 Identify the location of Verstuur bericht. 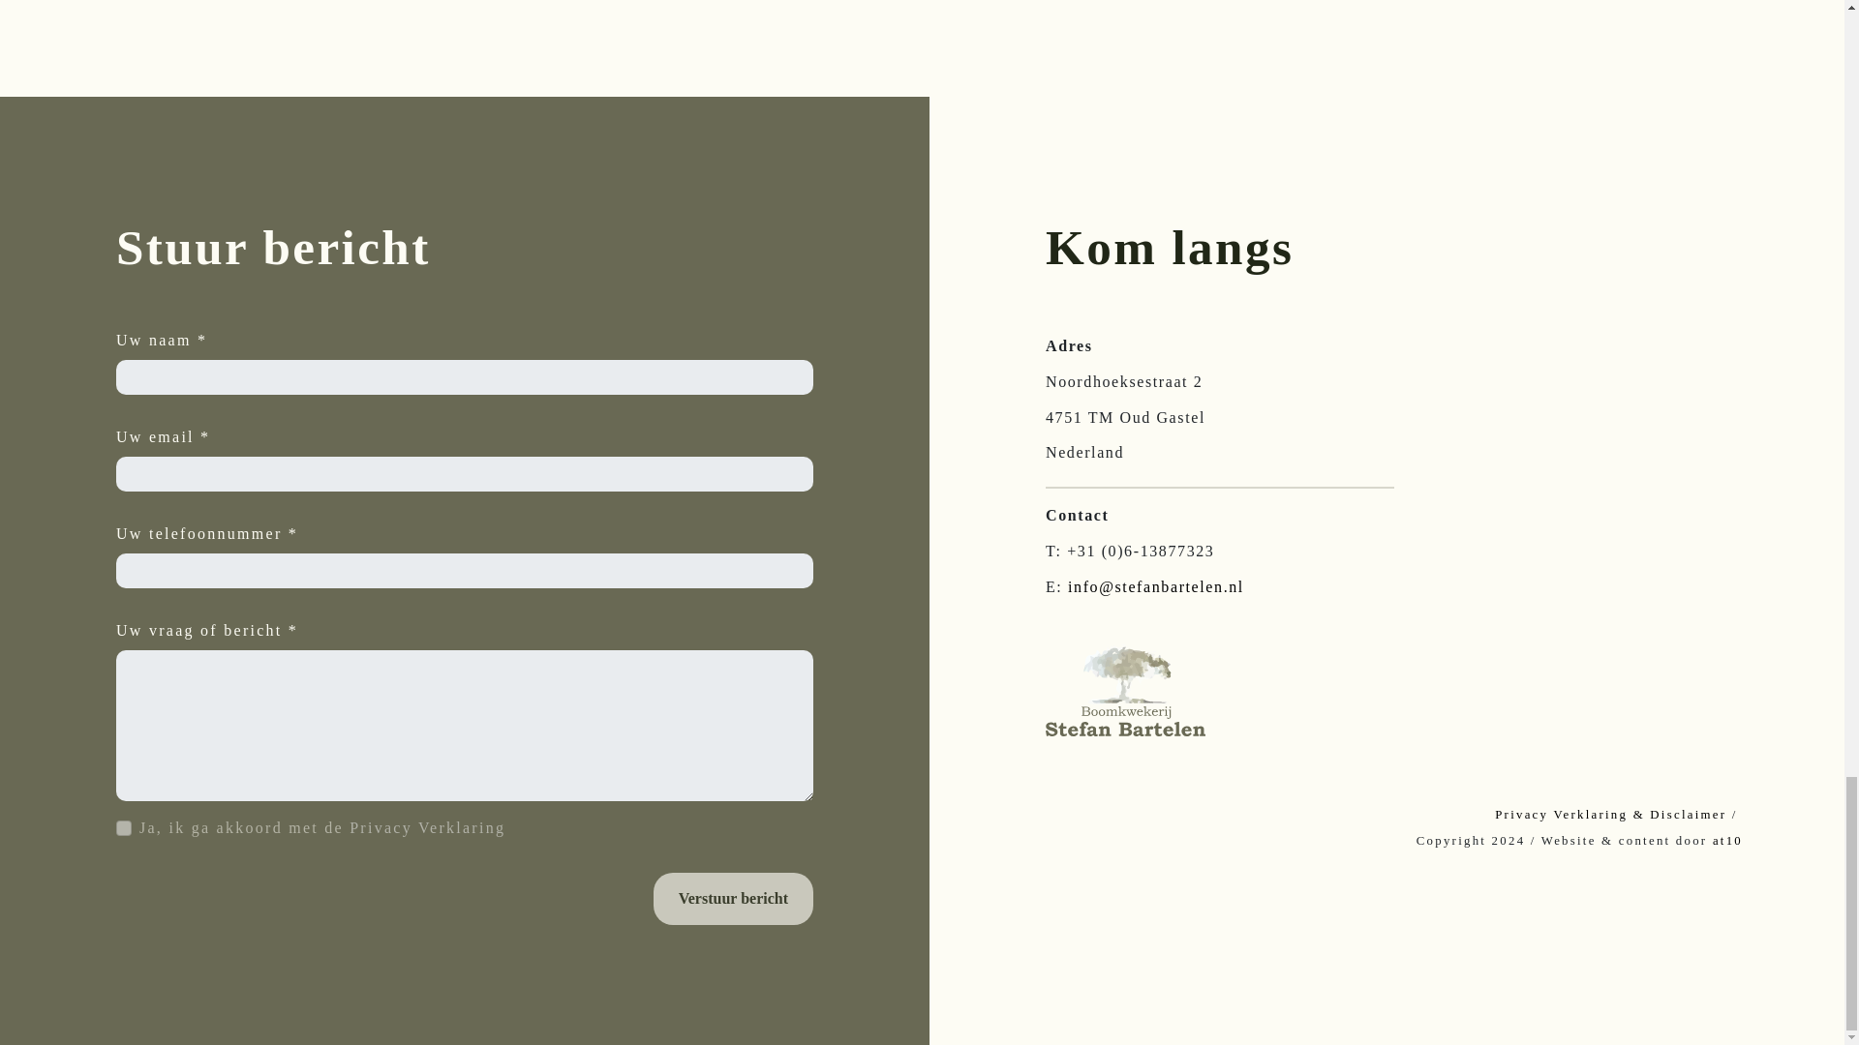
(734, 898).